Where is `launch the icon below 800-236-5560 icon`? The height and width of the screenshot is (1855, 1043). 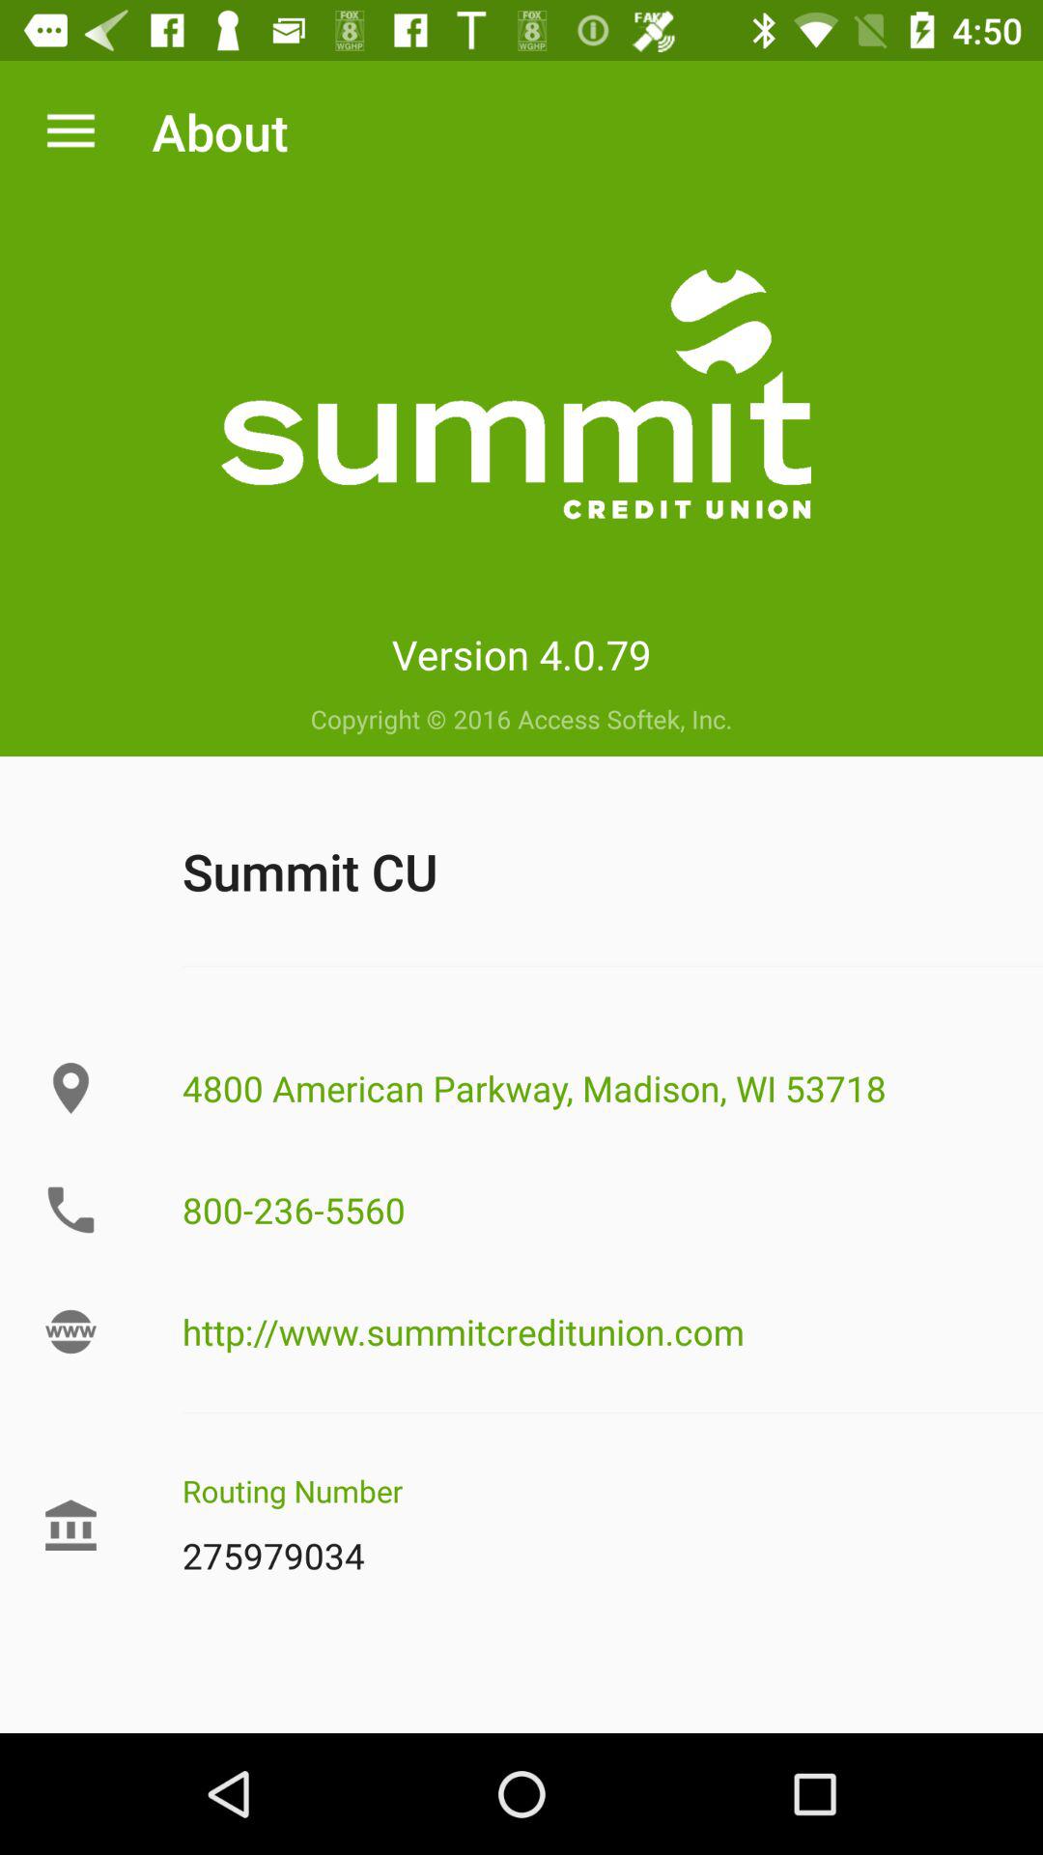 launch the icon below 800-236-5560 icon is located at coordinates (612, 1331).